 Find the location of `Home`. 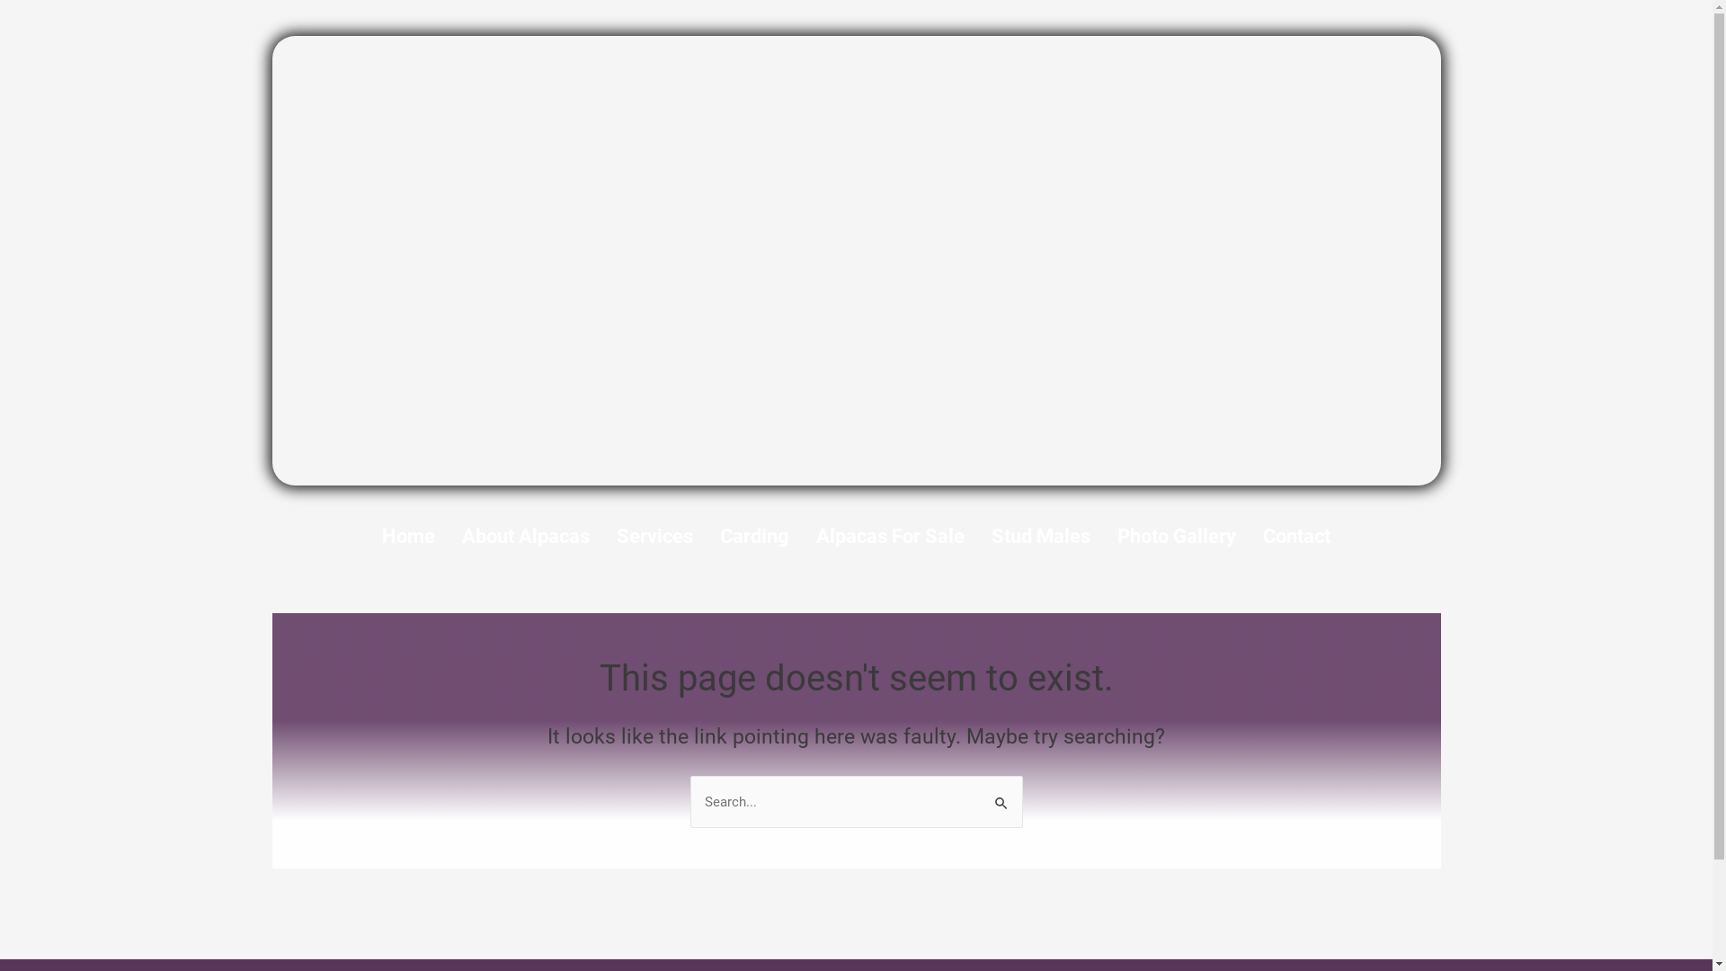

Home is located at coordinates (408, 536).